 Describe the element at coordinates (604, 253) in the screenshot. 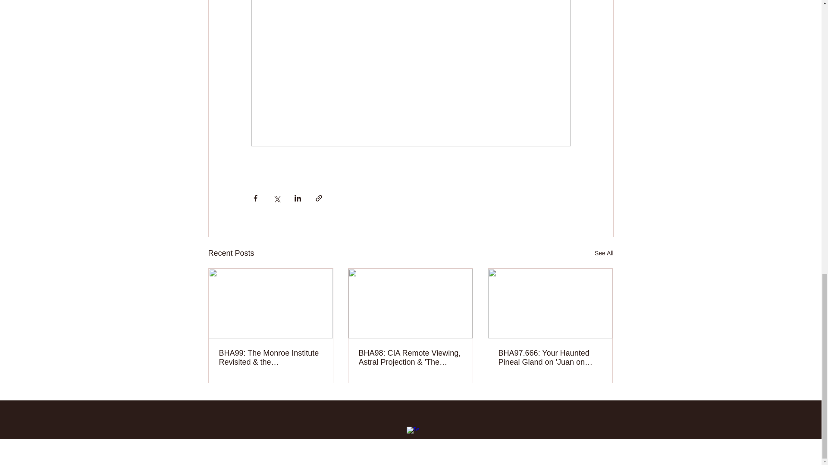

I see `See All` at that location.